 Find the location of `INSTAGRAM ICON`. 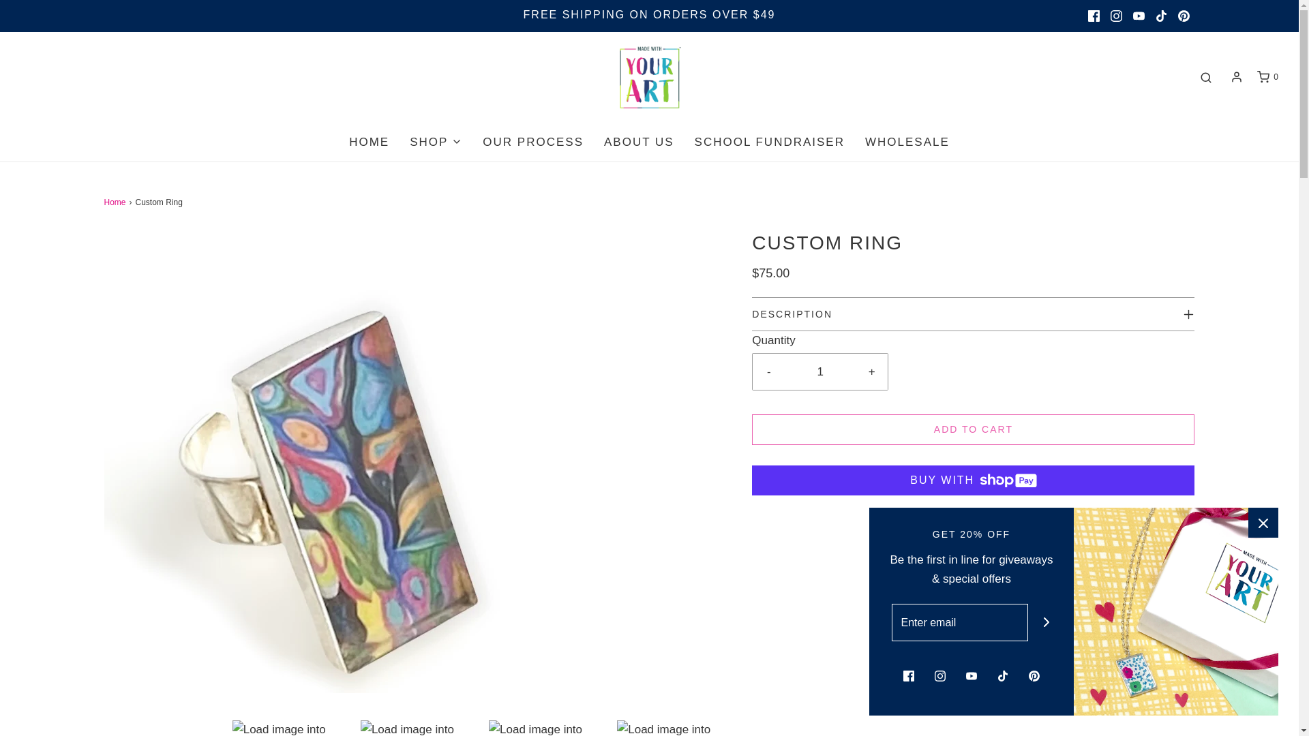

INSTAGRAM ICON is located at coordinates (1115, 16).